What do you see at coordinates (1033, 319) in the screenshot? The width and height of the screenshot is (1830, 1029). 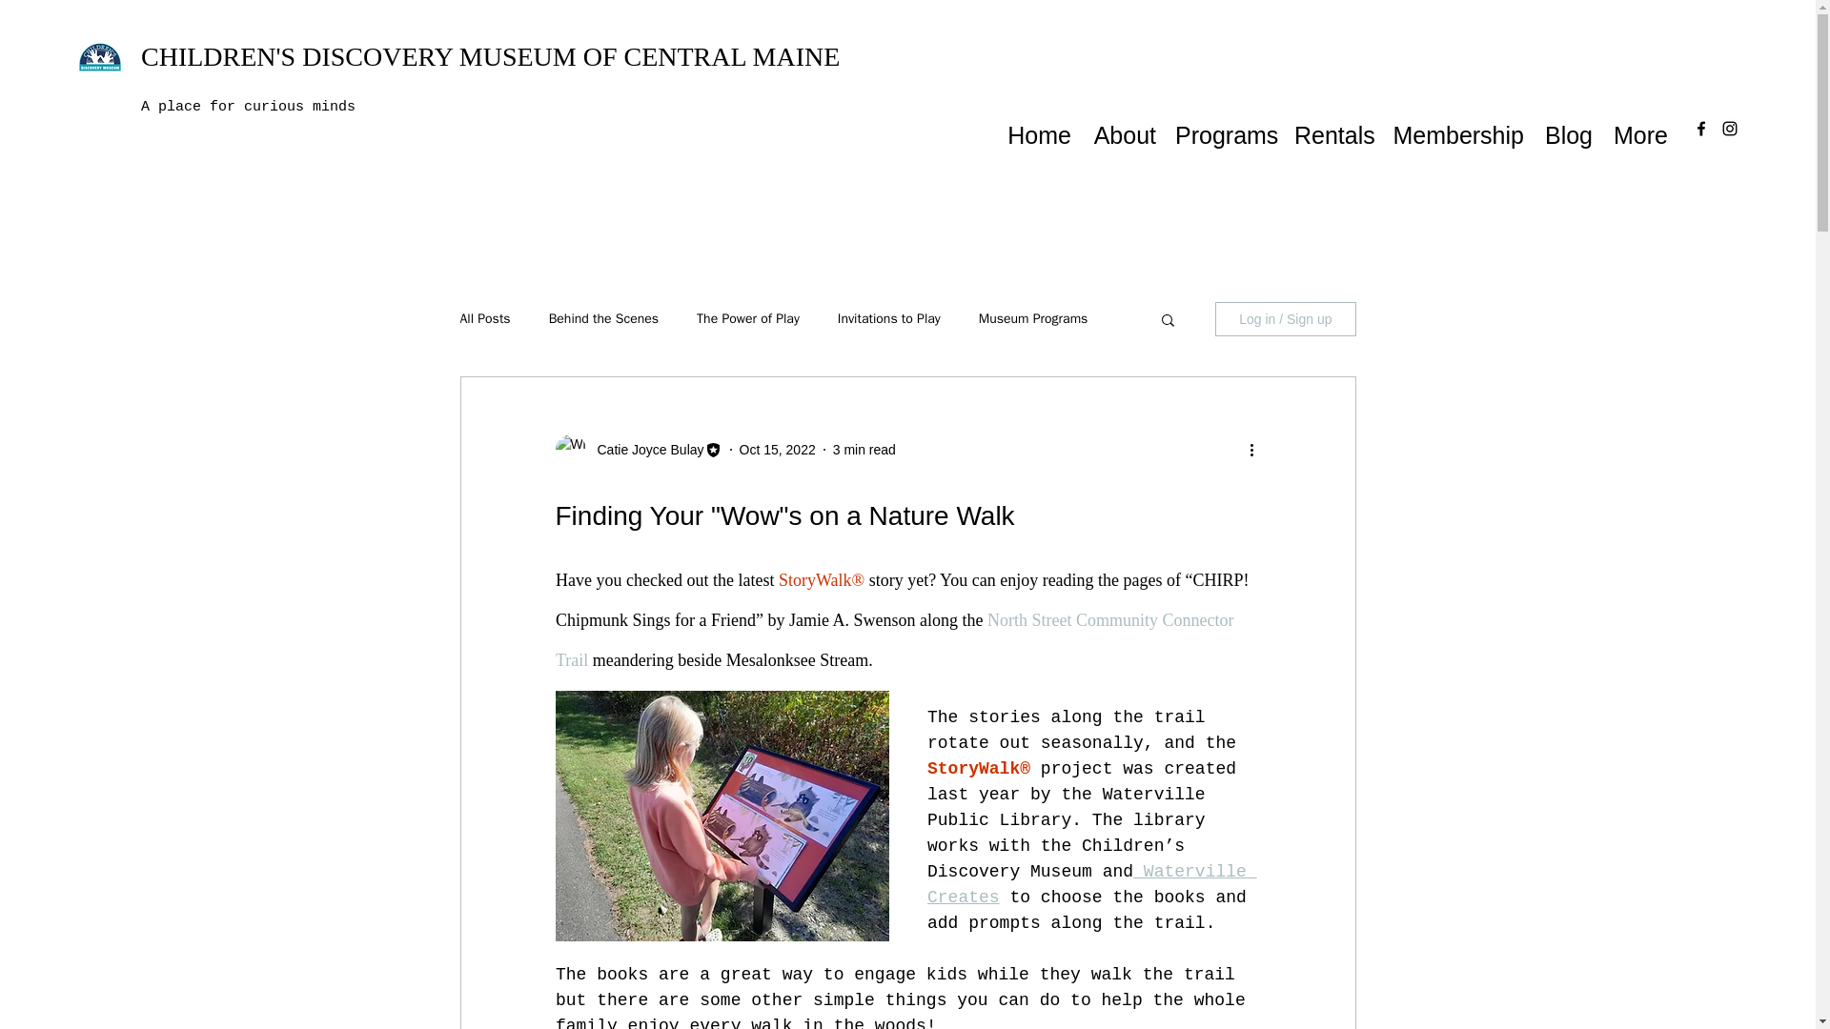 I see `Museum Programs` at bounding box center [1033, 319].